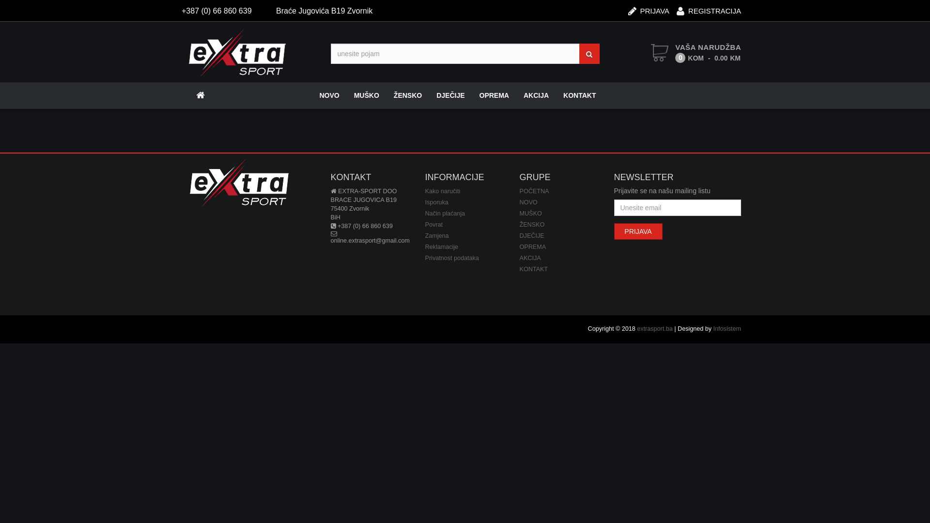  What do you see at coordinates (579, 95) in the screenshot?
I see `KONTAKT` at bounding box center [579, 95].